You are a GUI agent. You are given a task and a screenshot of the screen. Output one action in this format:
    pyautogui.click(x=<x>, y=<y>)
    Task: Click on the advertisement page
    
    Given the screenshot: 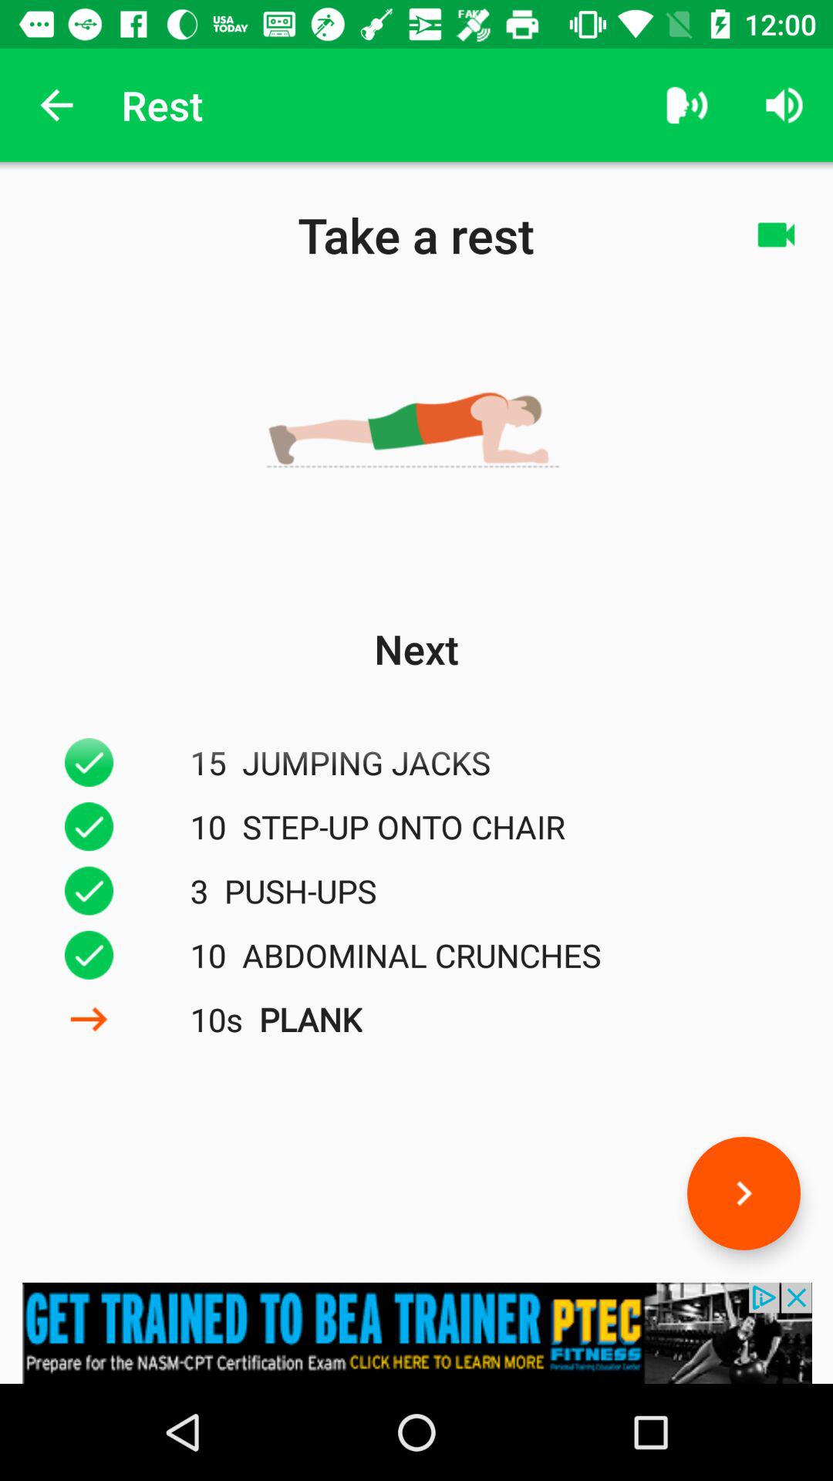 What is the action you would take?
    pyautogui.click(x=416, y=1333)
    